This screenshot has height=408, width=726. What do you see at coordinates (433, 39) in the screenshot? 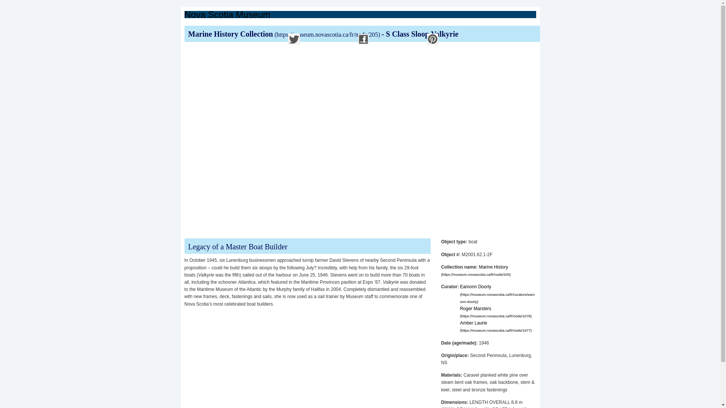
I see `Pinterest` at bounding box center [433, 39].